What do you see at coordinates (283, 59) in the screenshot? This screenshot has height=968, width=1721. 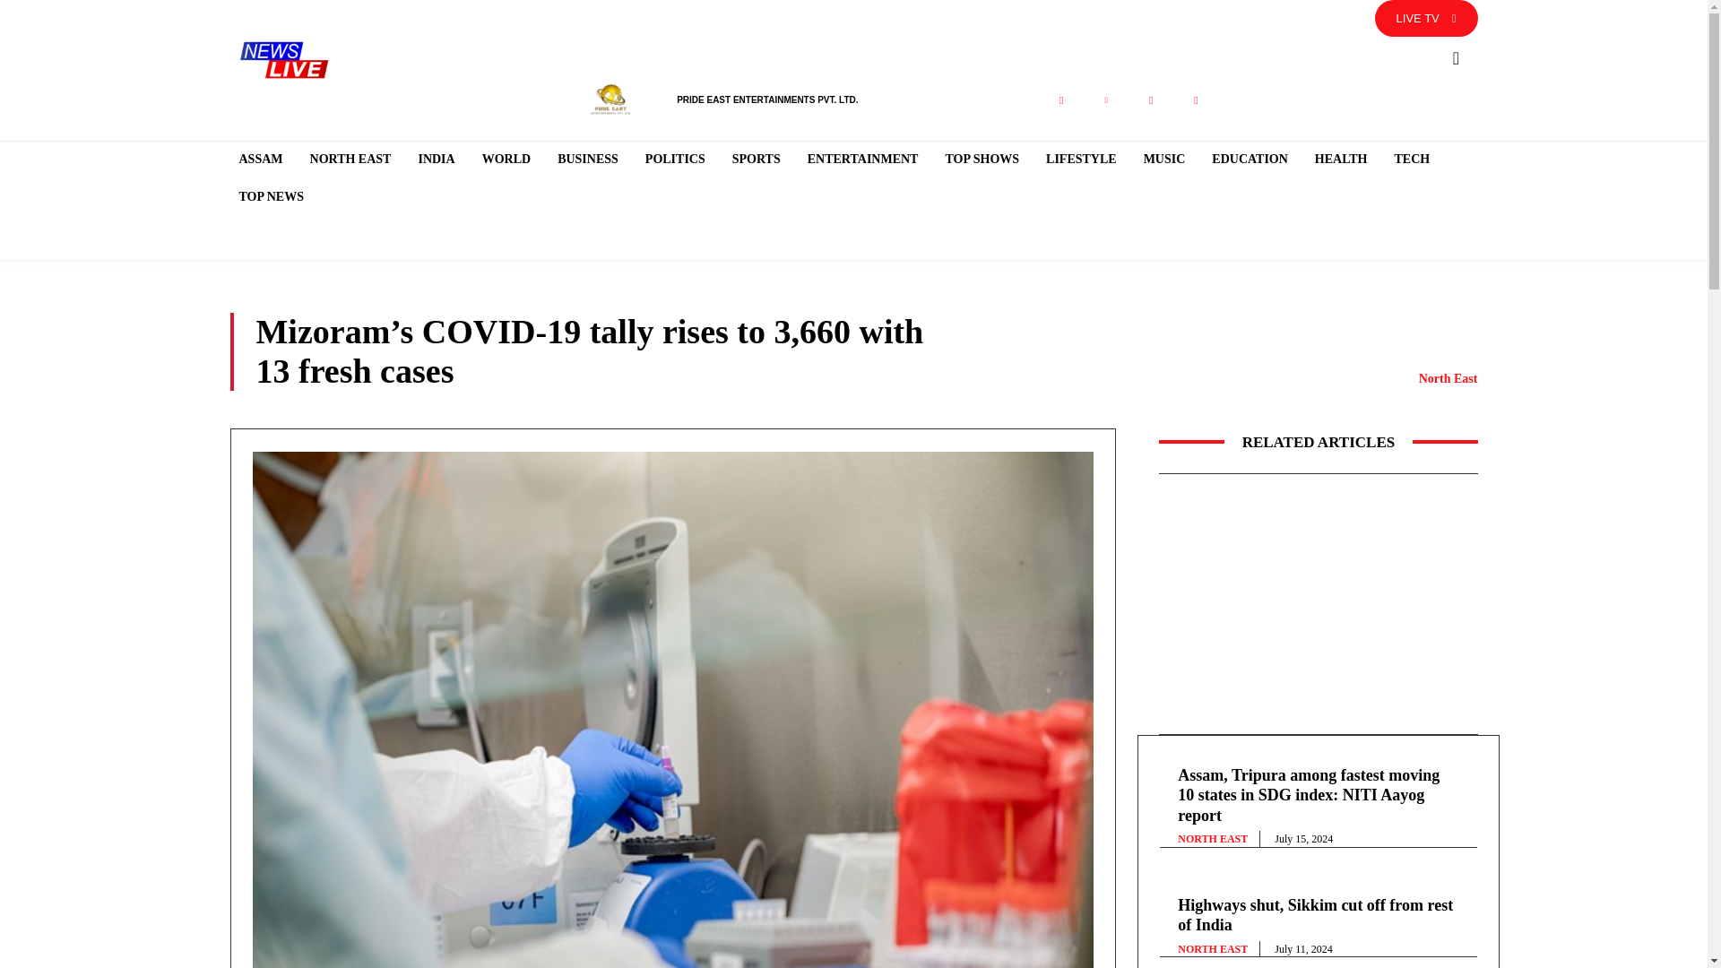 I see `news-live-logo` at bounding box center [283, 59].